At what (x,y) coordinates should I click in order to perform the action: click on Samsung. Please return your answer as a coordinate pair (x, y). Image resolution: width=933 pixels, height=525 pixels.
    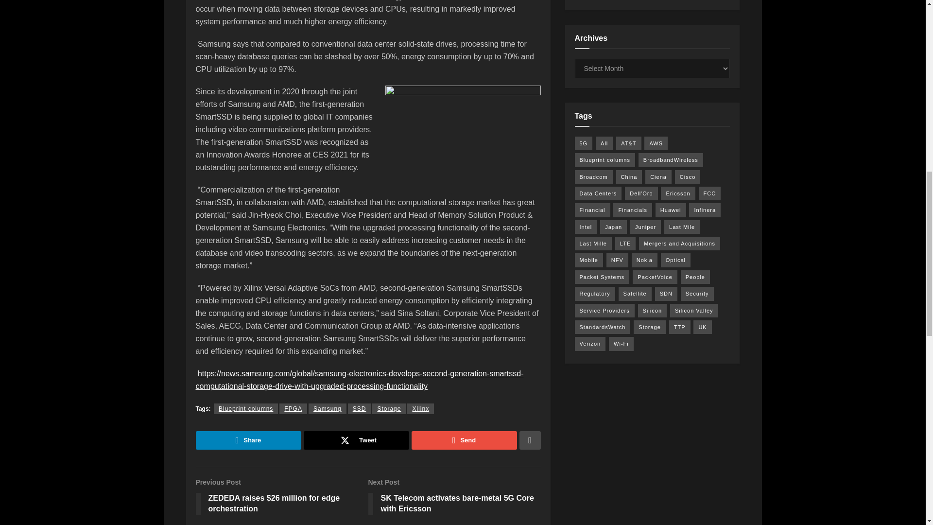
    Looking at the image, I should click on (328, 409).